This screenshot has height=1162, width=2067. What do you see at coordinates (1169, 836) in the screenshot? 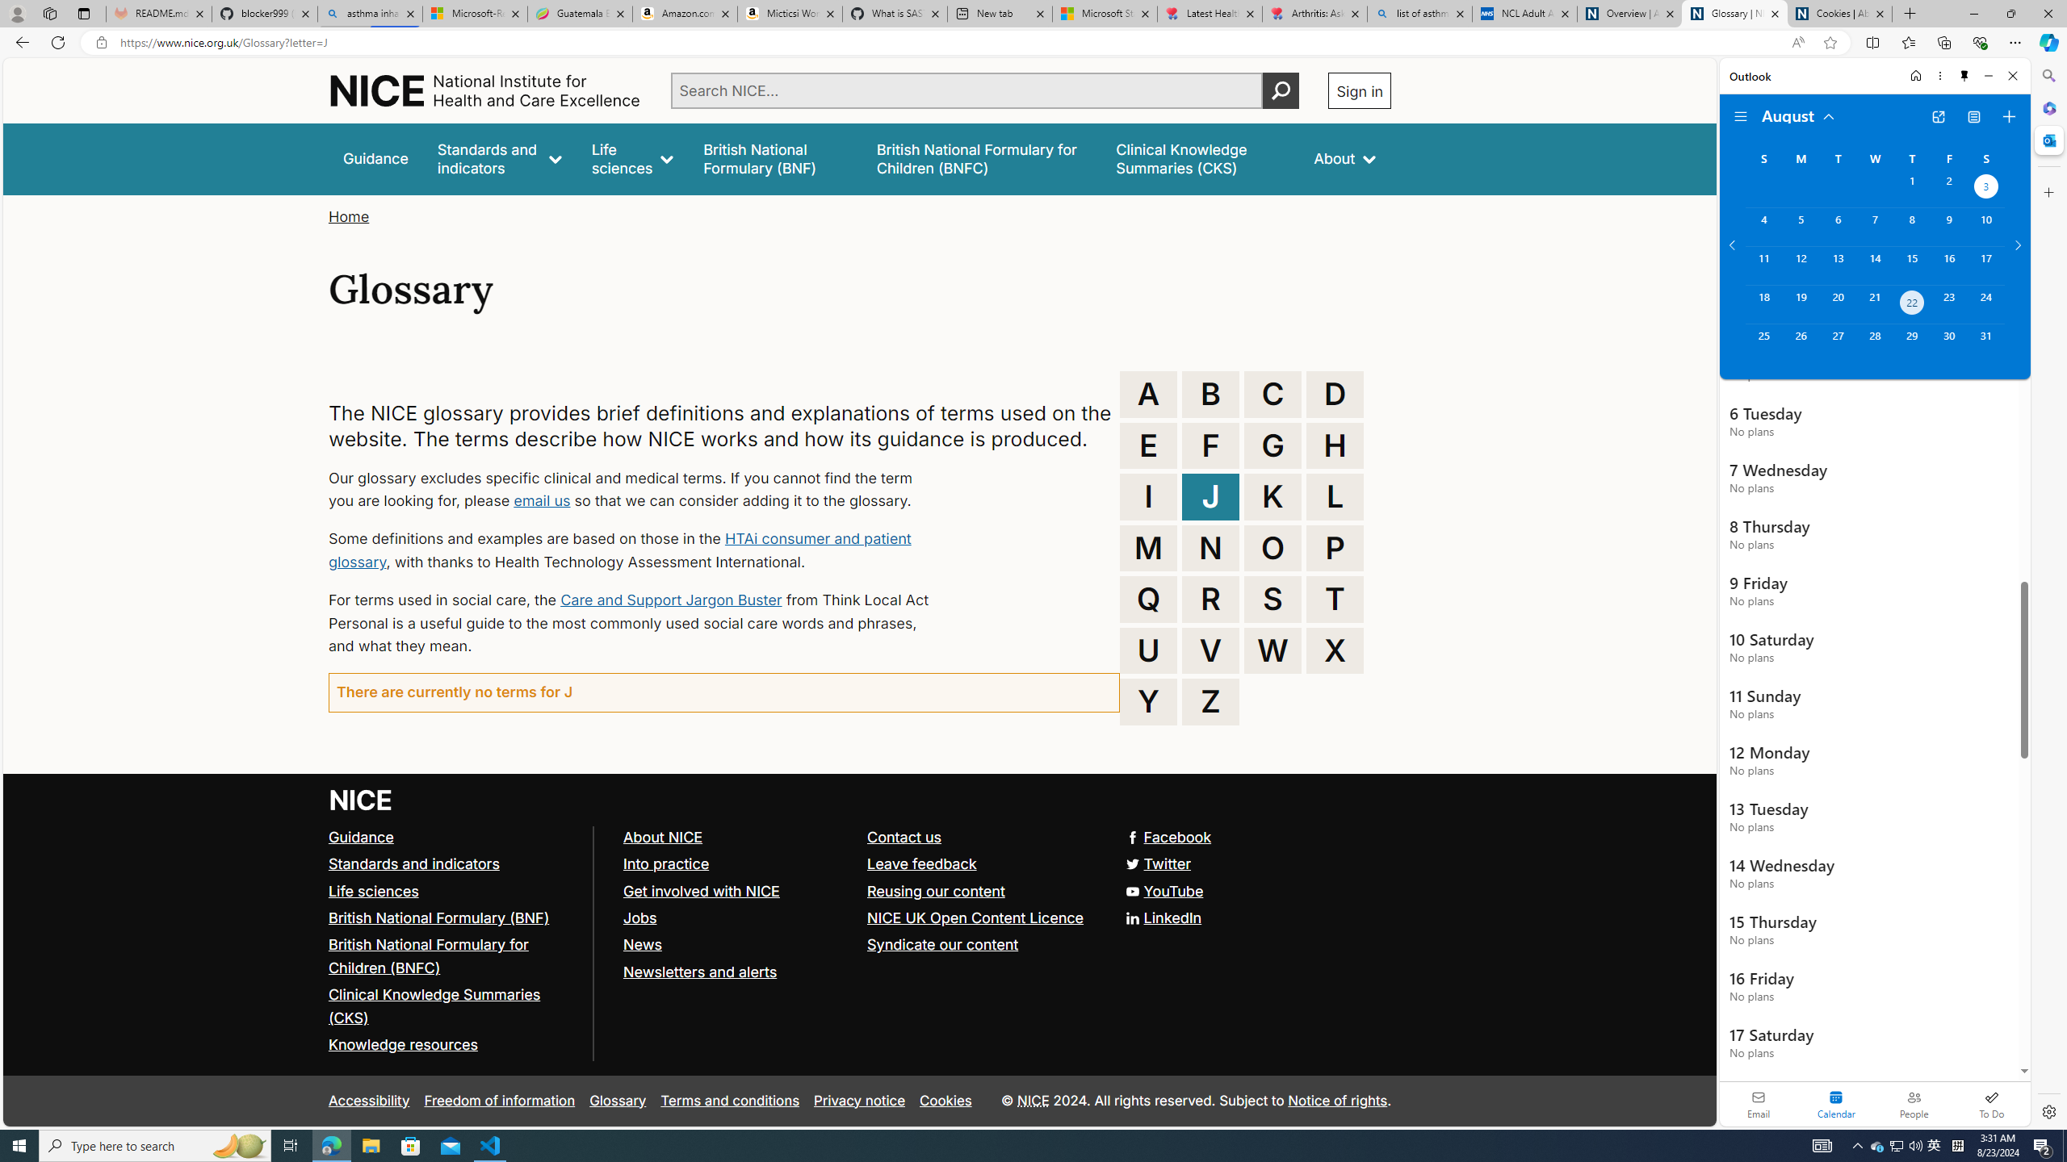
I see `Facebook` at bounding box center [1169, 836].